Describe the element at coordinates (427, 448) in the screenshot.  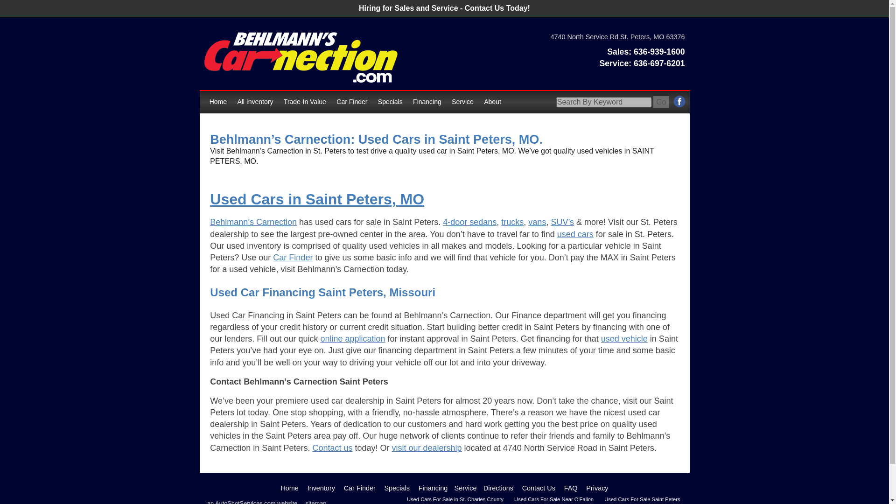
I see `visit our dealership` at that location.